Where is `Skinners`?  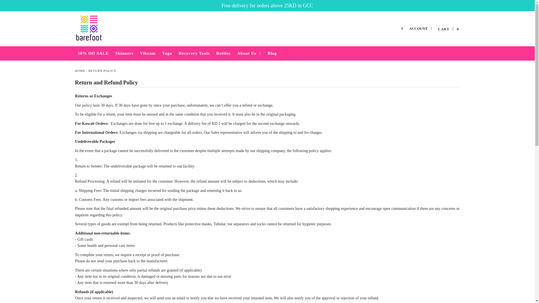 Skinners is located at coordinates (124, 53).